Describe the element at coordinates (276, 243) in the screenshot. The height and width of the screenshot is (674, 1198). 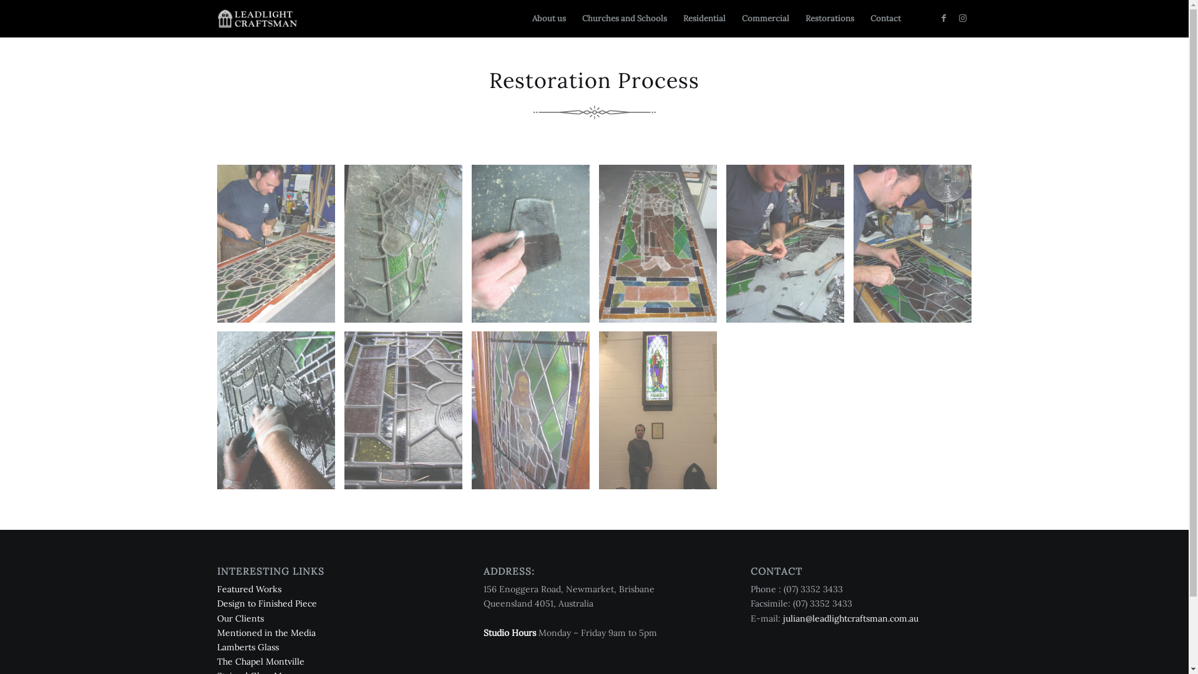
I see `1-removal-from-timber-frame` at that location.